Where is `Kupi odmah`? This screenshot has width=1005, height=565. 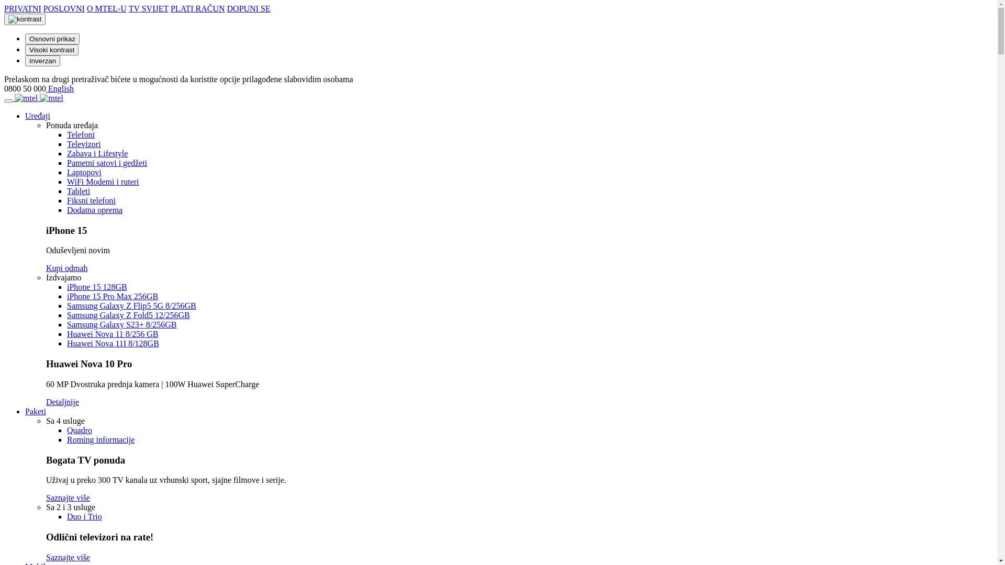 Kupi odmah is located at coordinates (67, 268).